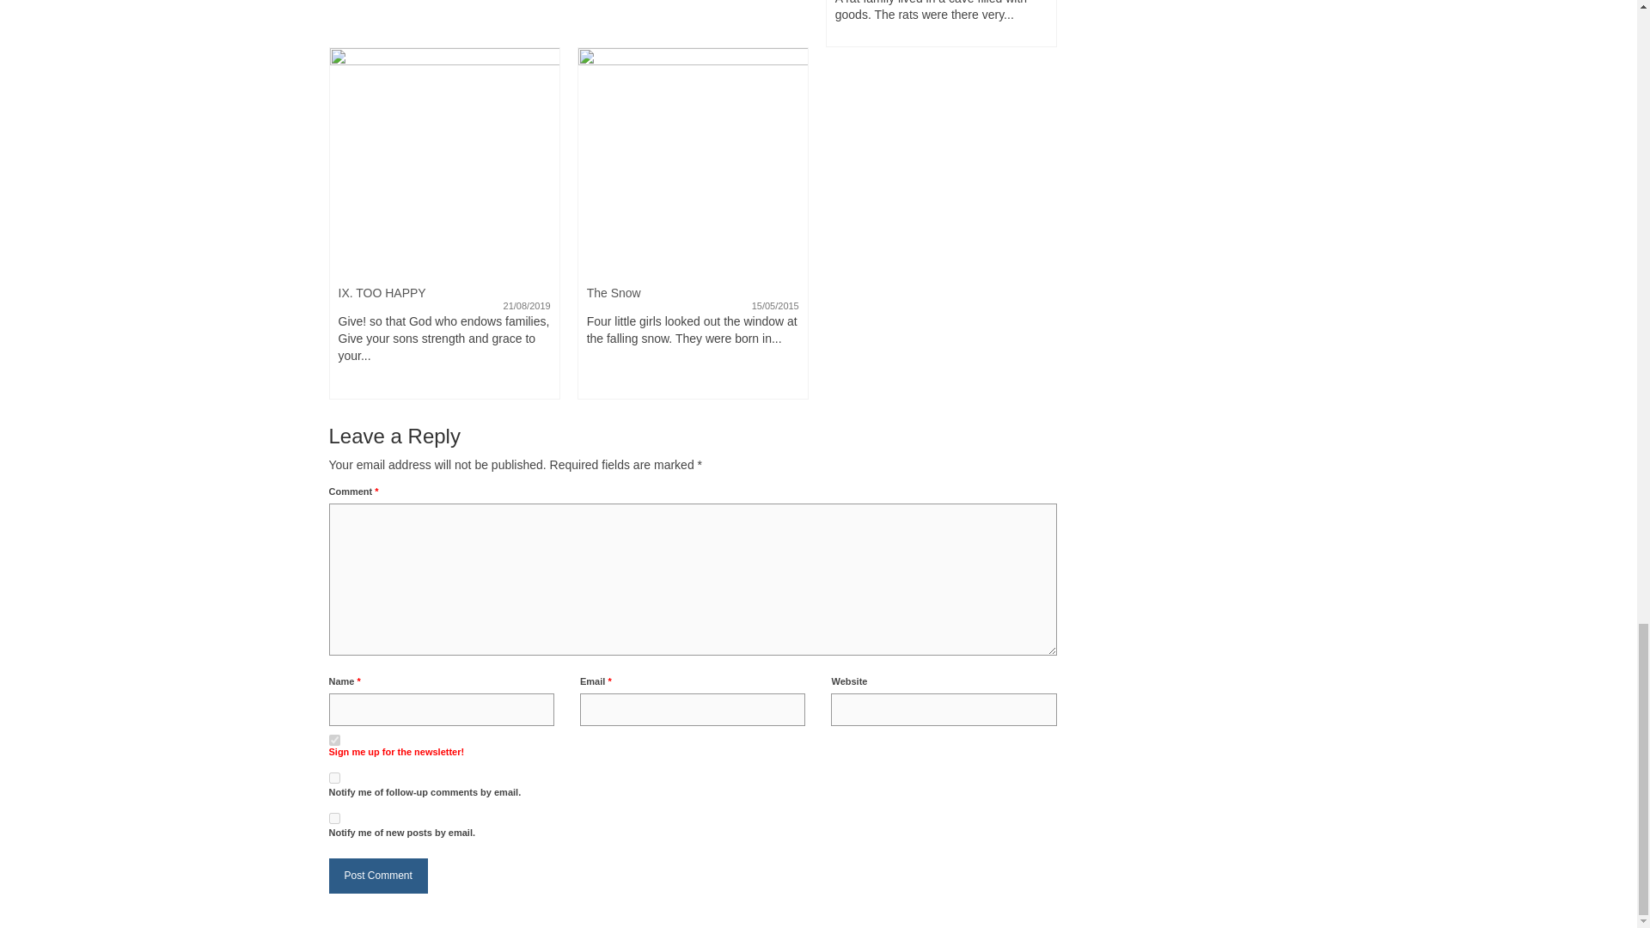 The height and width of the screenshot is (928, 1650). I want to click on Post Comment, so click(378, 876).